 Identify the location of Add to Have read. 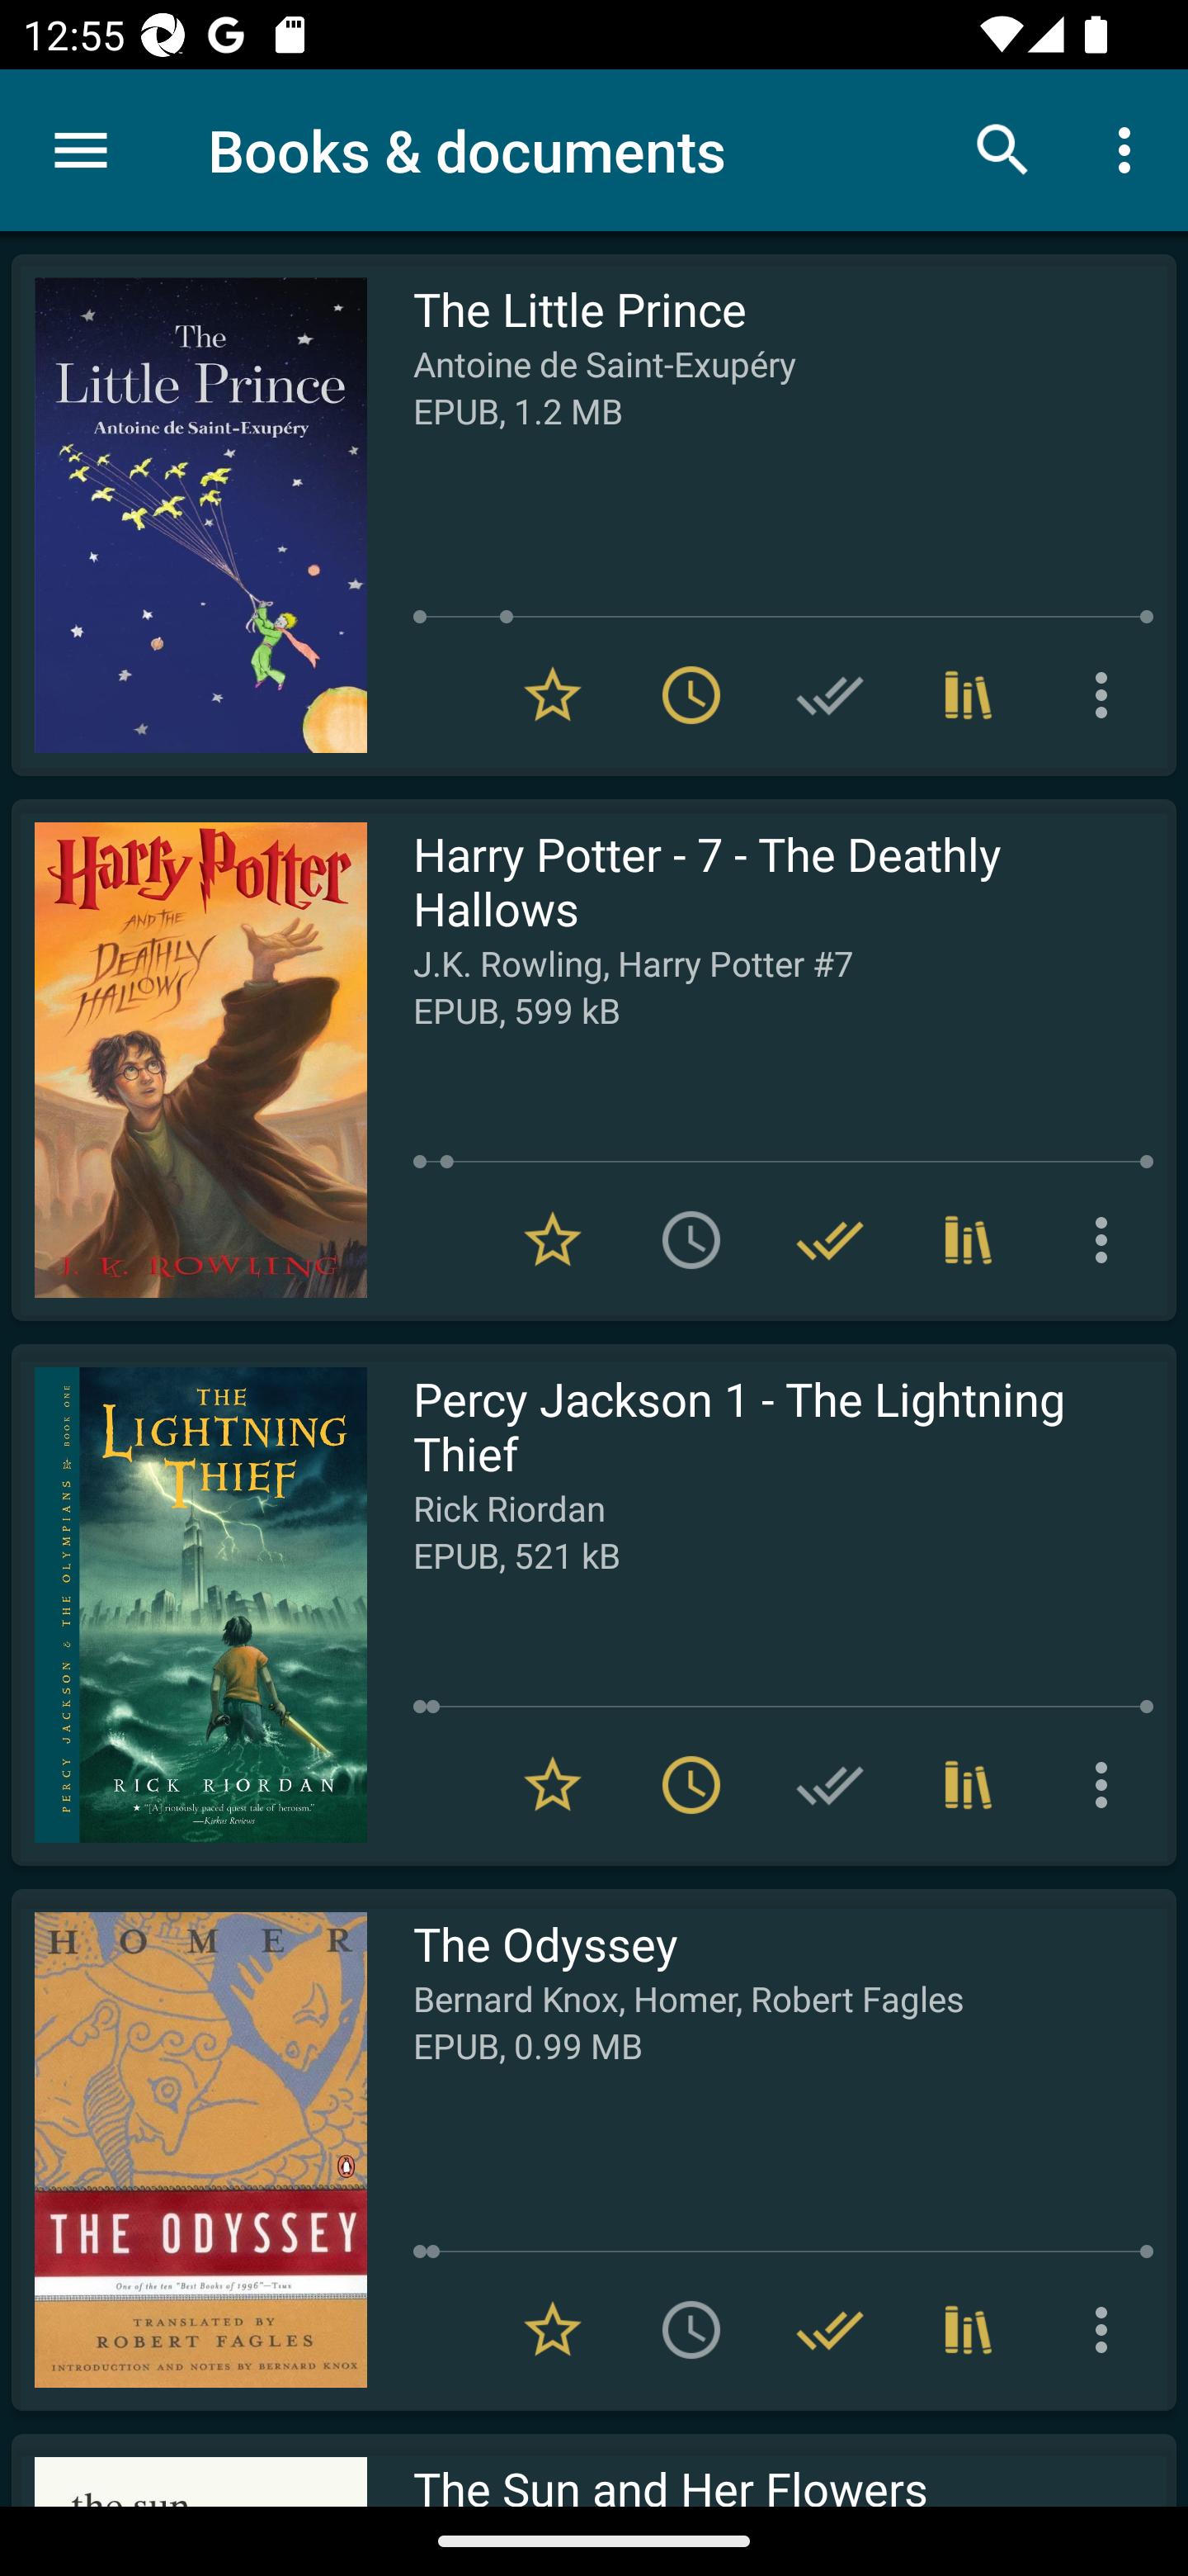
(830, 695).